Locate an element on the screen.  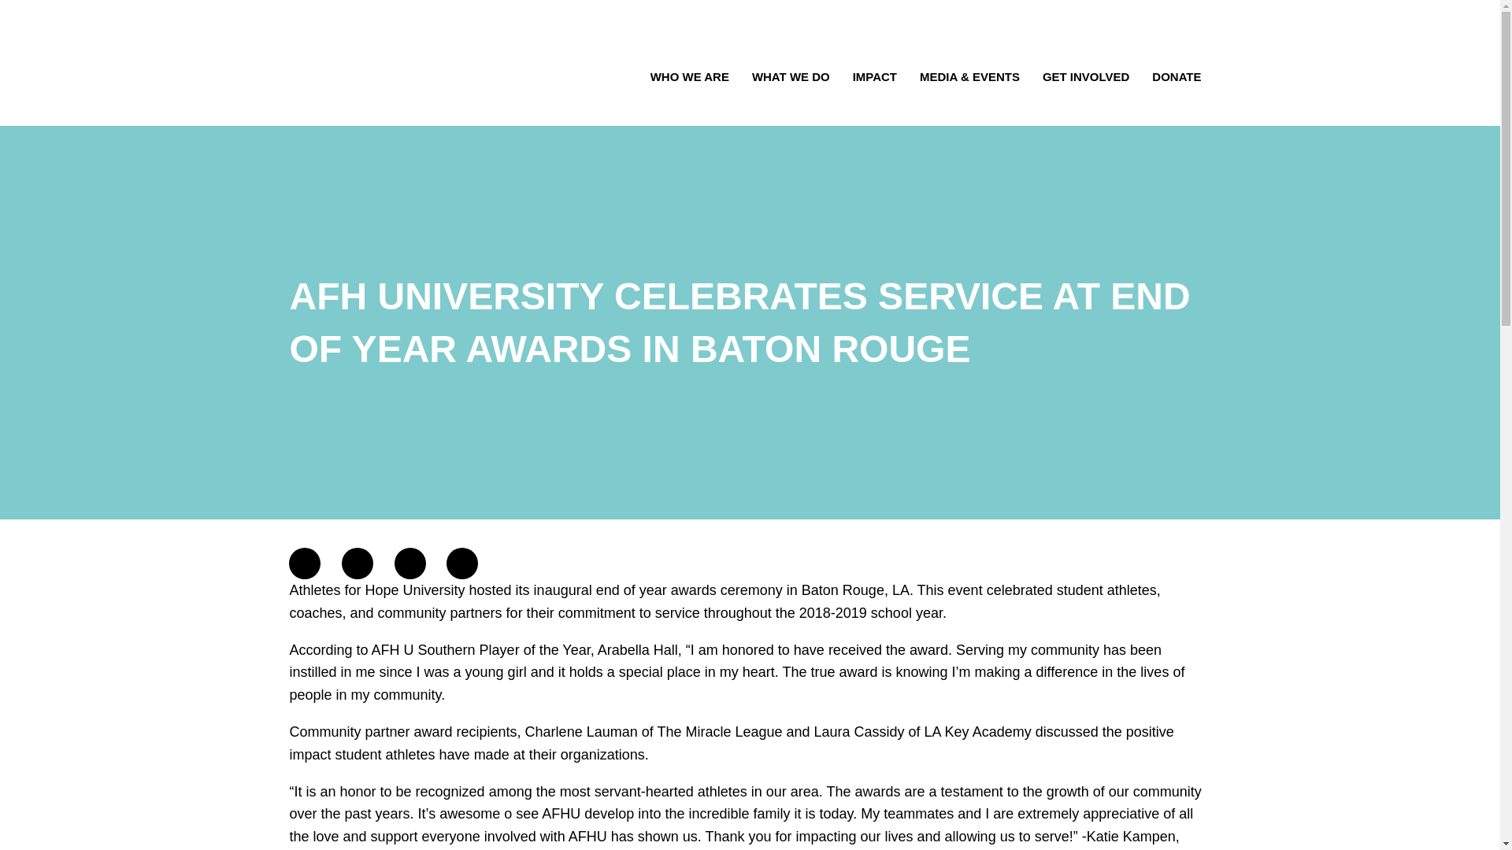
GET INVOLVED is located at coordinates (1085, 79).